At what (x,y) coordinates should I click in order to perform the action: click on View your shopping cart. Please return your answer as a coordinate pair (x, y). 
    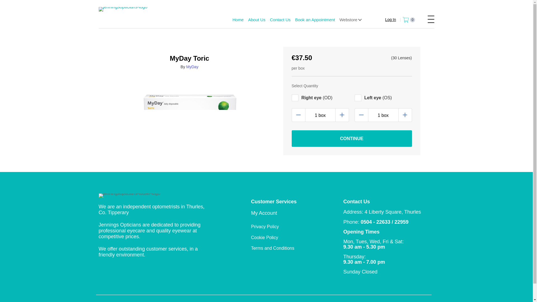
    Looking at the image, I should click on (409, 20).